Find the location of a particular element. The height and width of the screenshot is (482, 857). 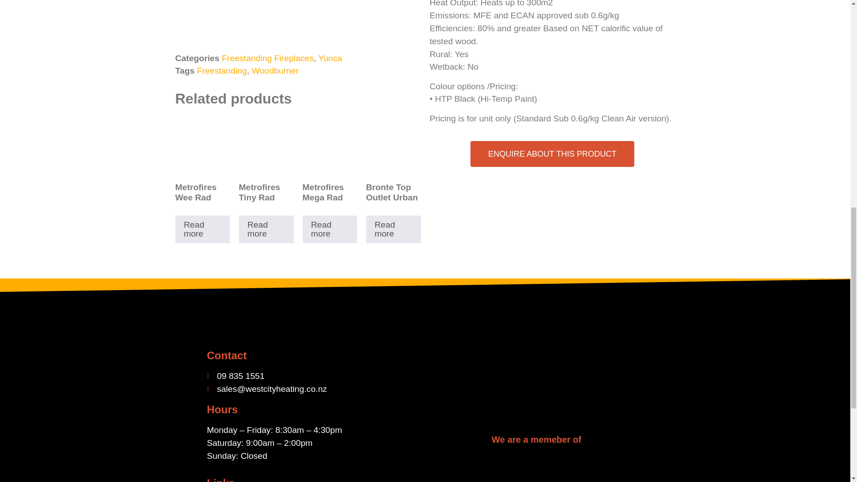

Woodburner is located at coordinates (275, 71).